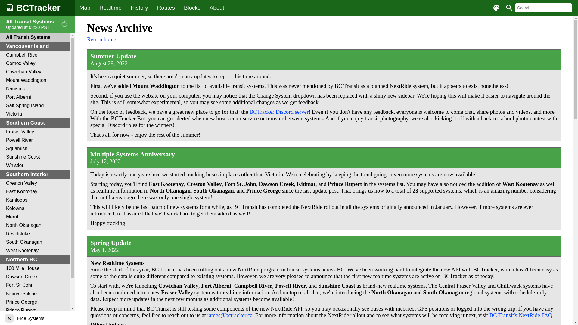 The width and height of the screenshot is (578, 325). I want to click on Prince George, so click(35, 302).